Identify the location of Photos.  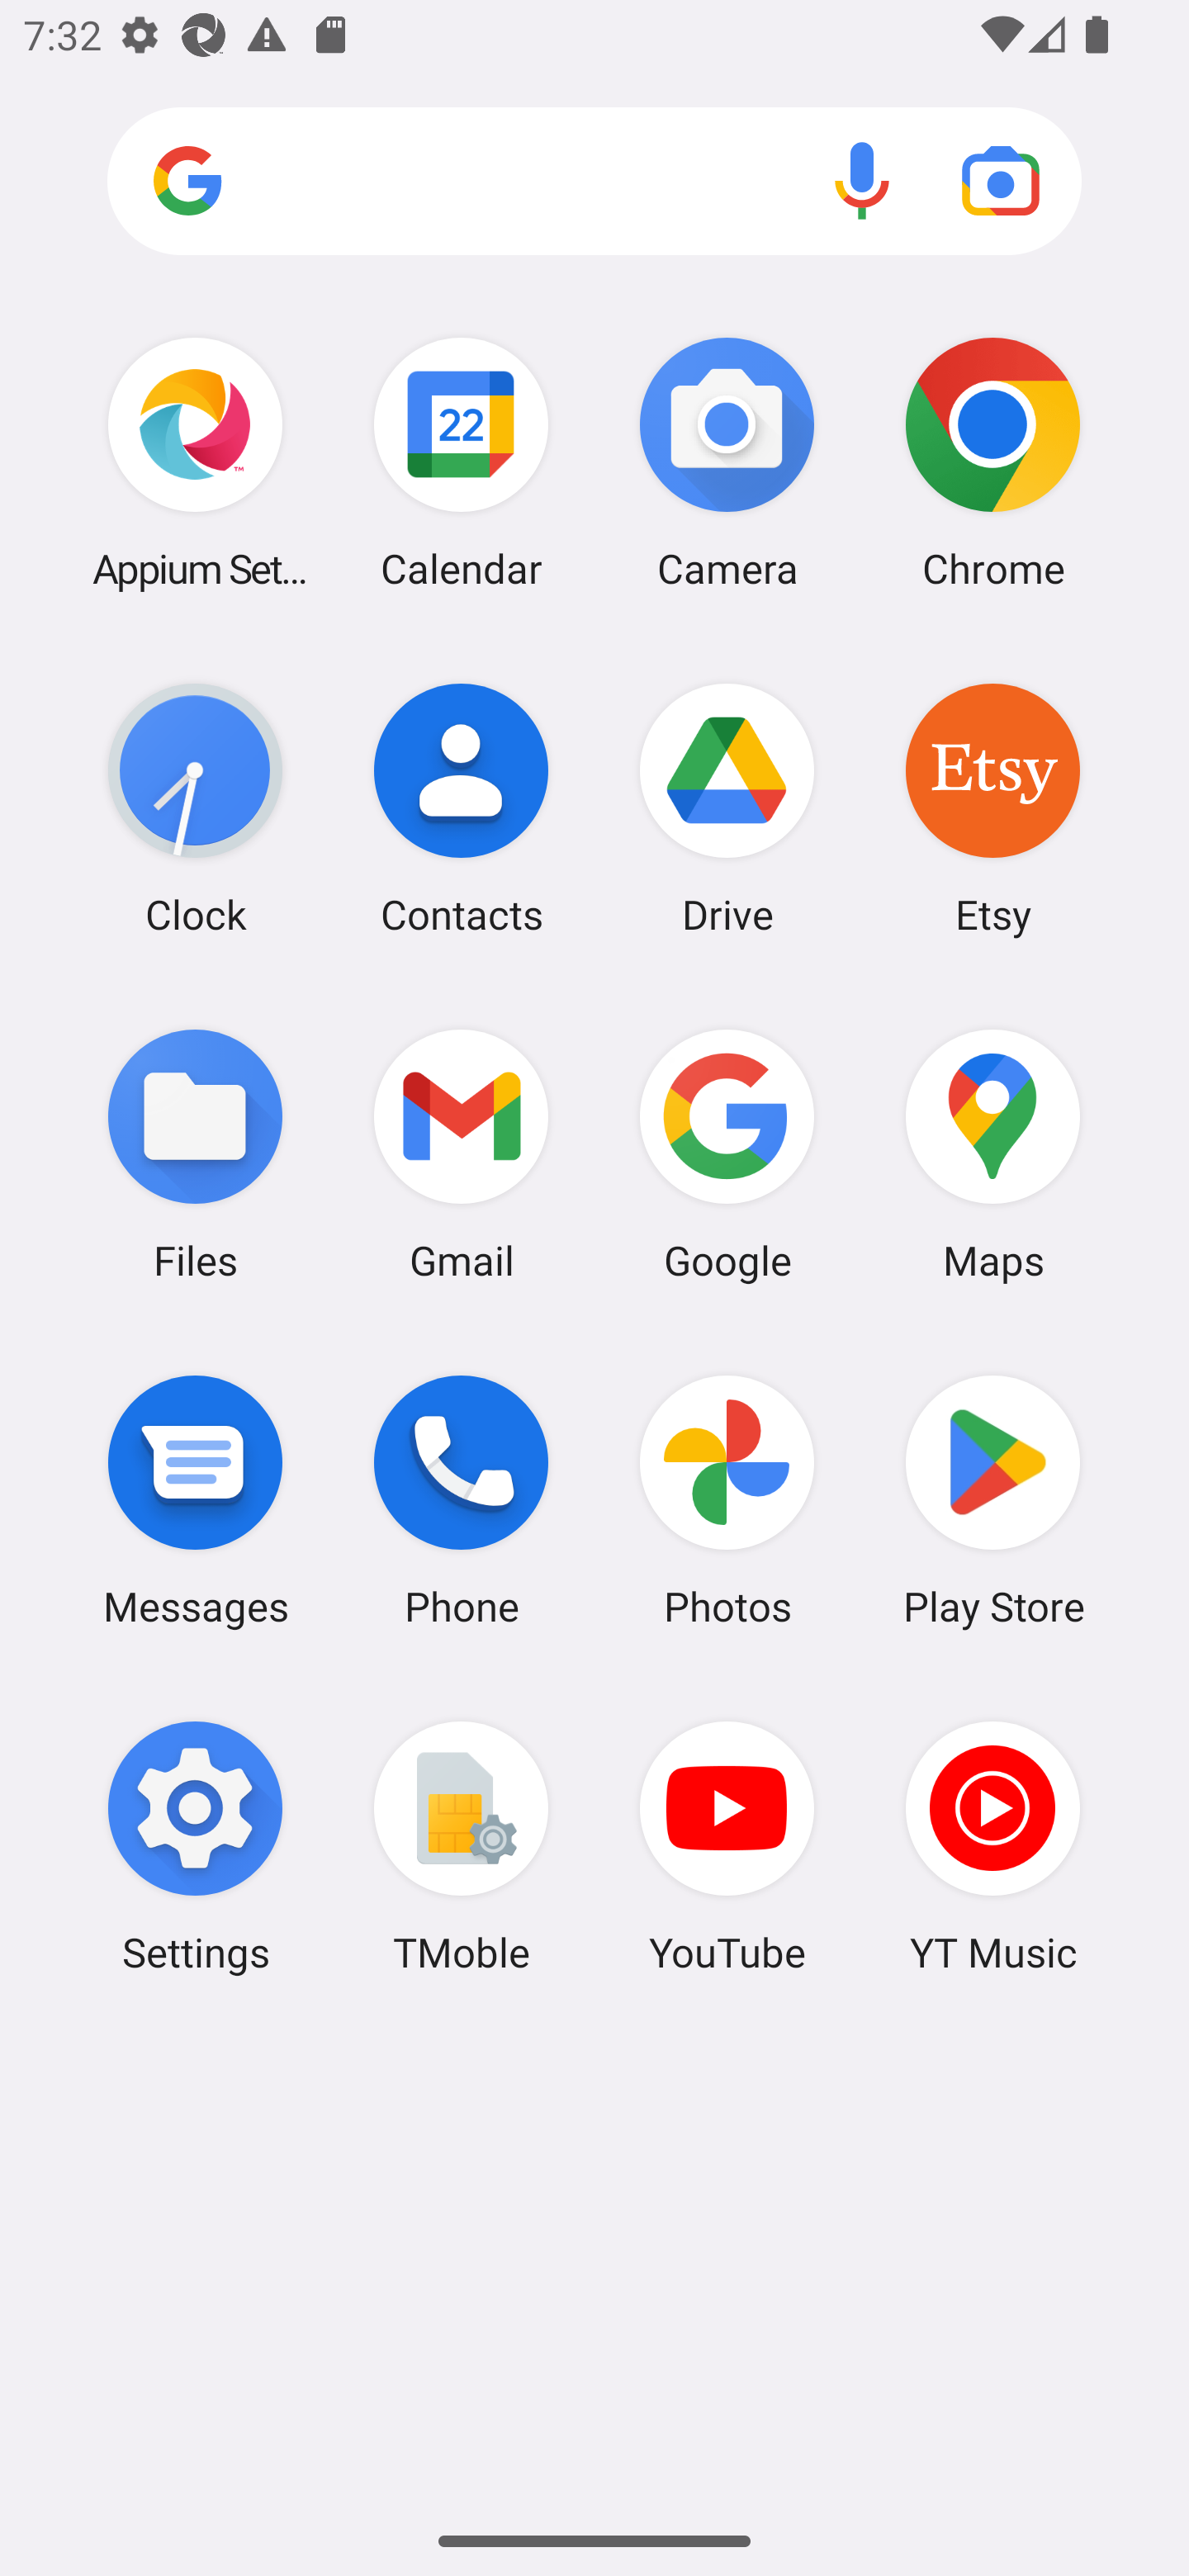
(727, 1500).